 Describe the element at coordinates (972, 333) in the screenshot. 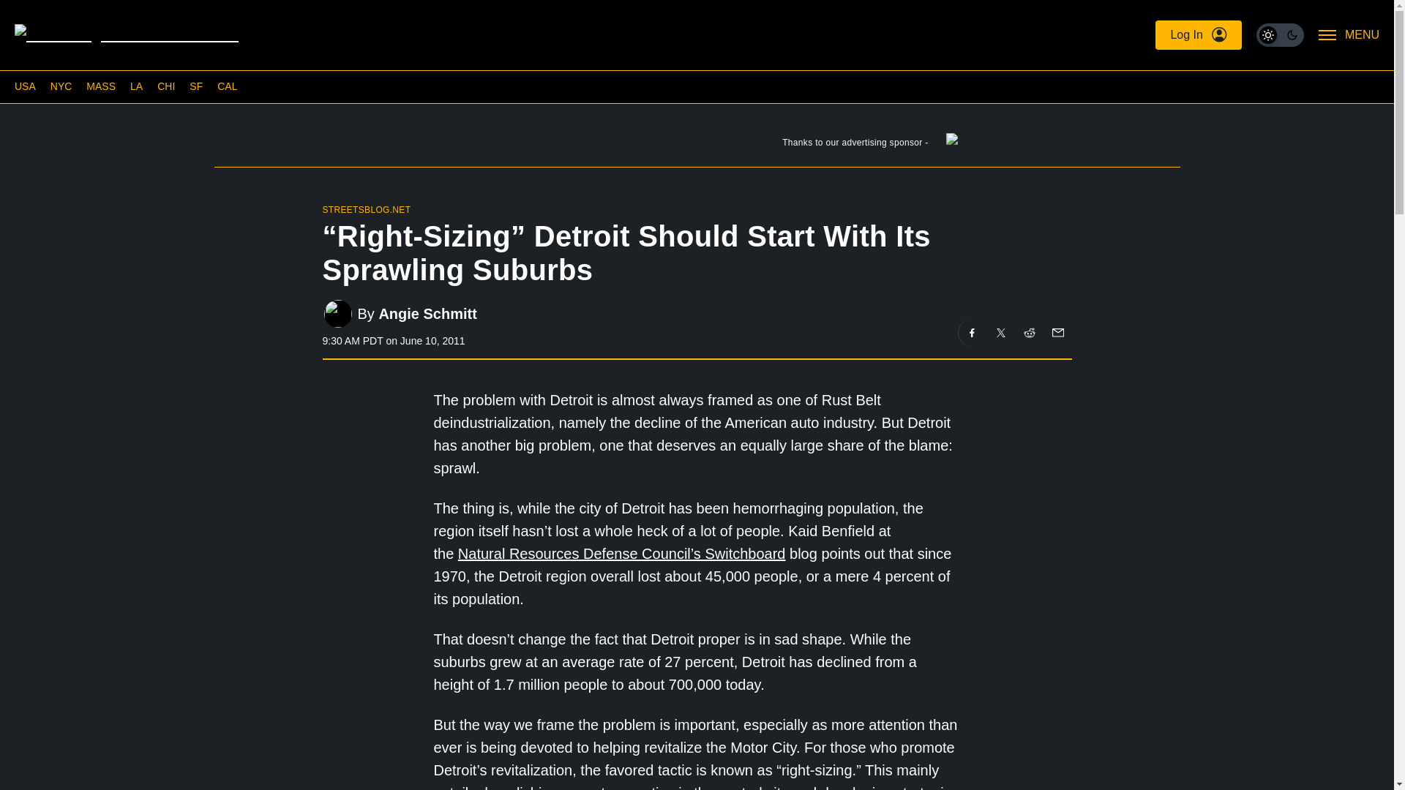

I see `Share on Facebook` at that location.